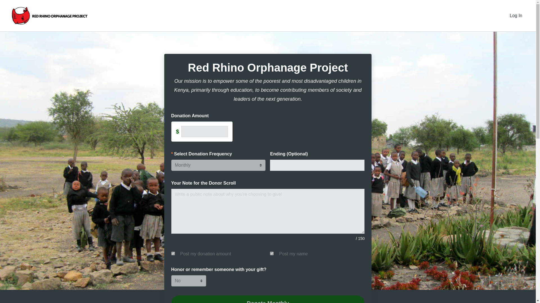  What do you see at coordinates (268, 299) in the screenshot?
I see `Donate Monthly` at bounding box center [268, 299].